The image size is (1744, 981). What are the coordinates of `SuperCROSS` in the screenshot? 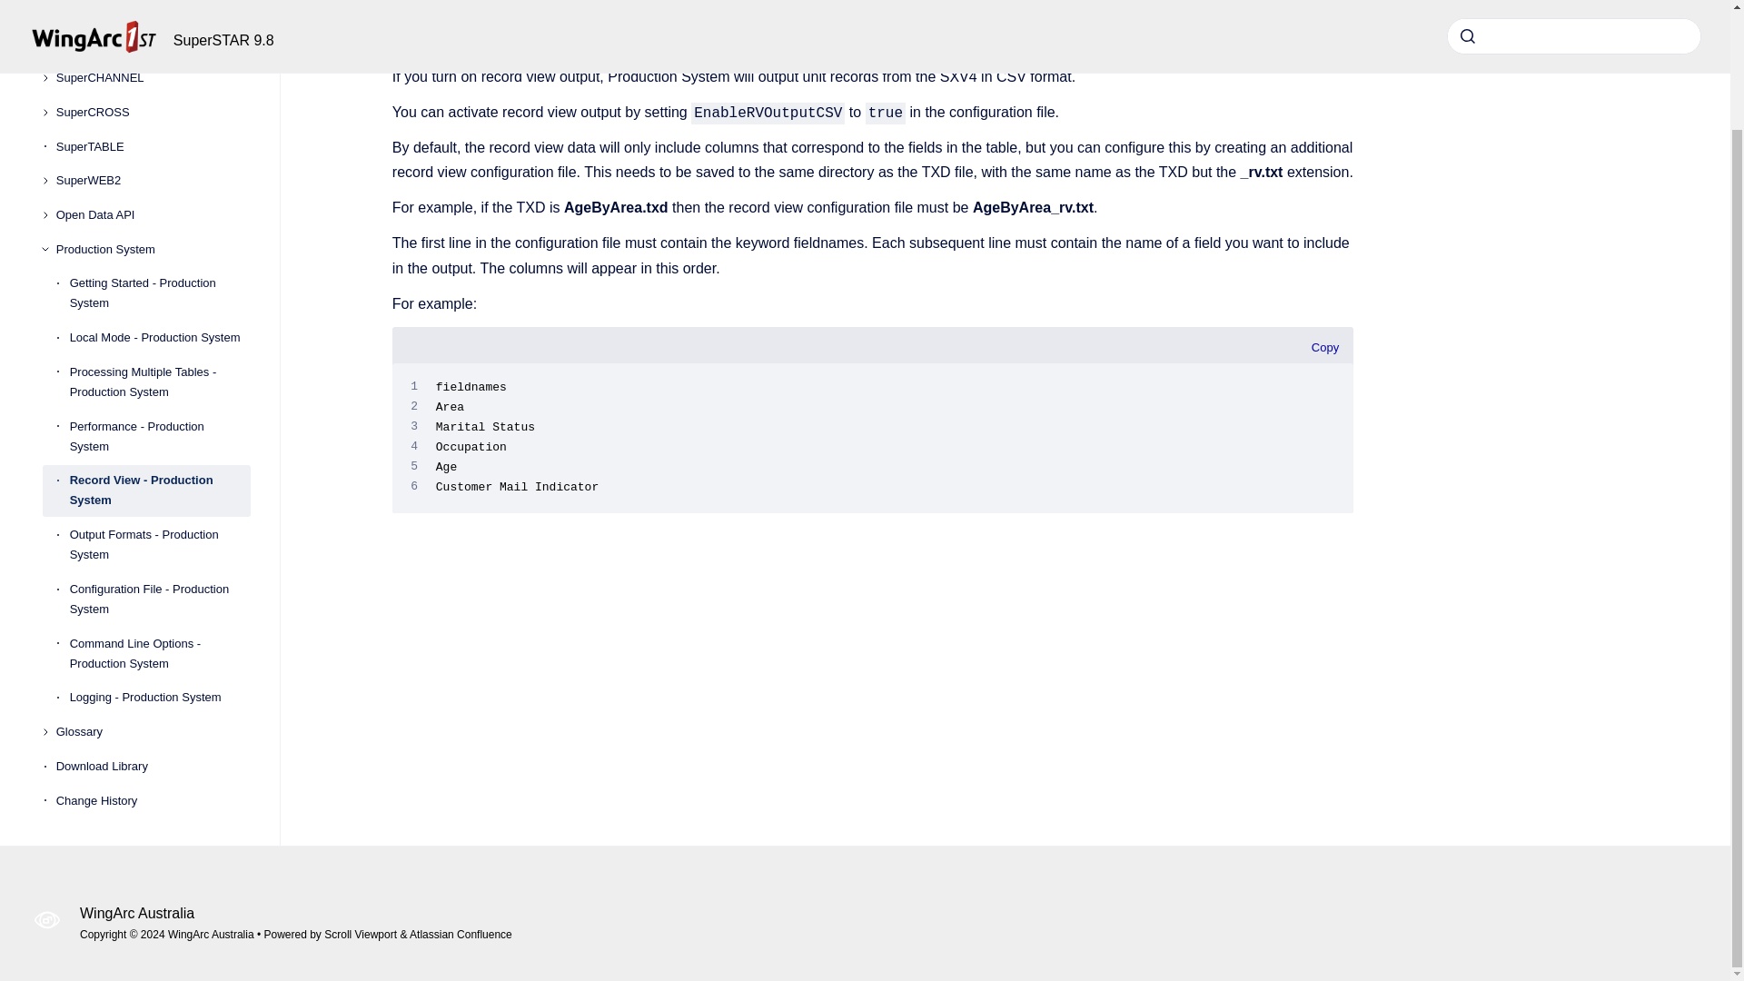 It's located at (153, 85).